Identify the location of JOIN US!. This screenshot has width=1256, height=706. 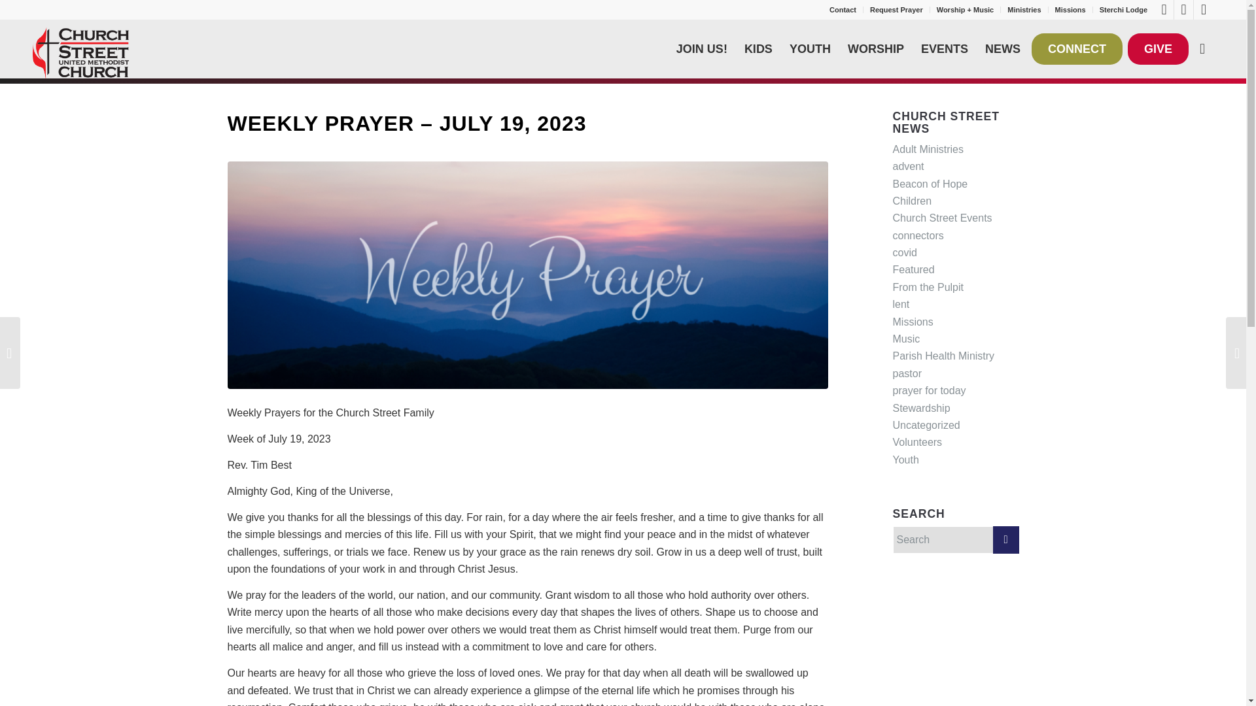
(702, 48).